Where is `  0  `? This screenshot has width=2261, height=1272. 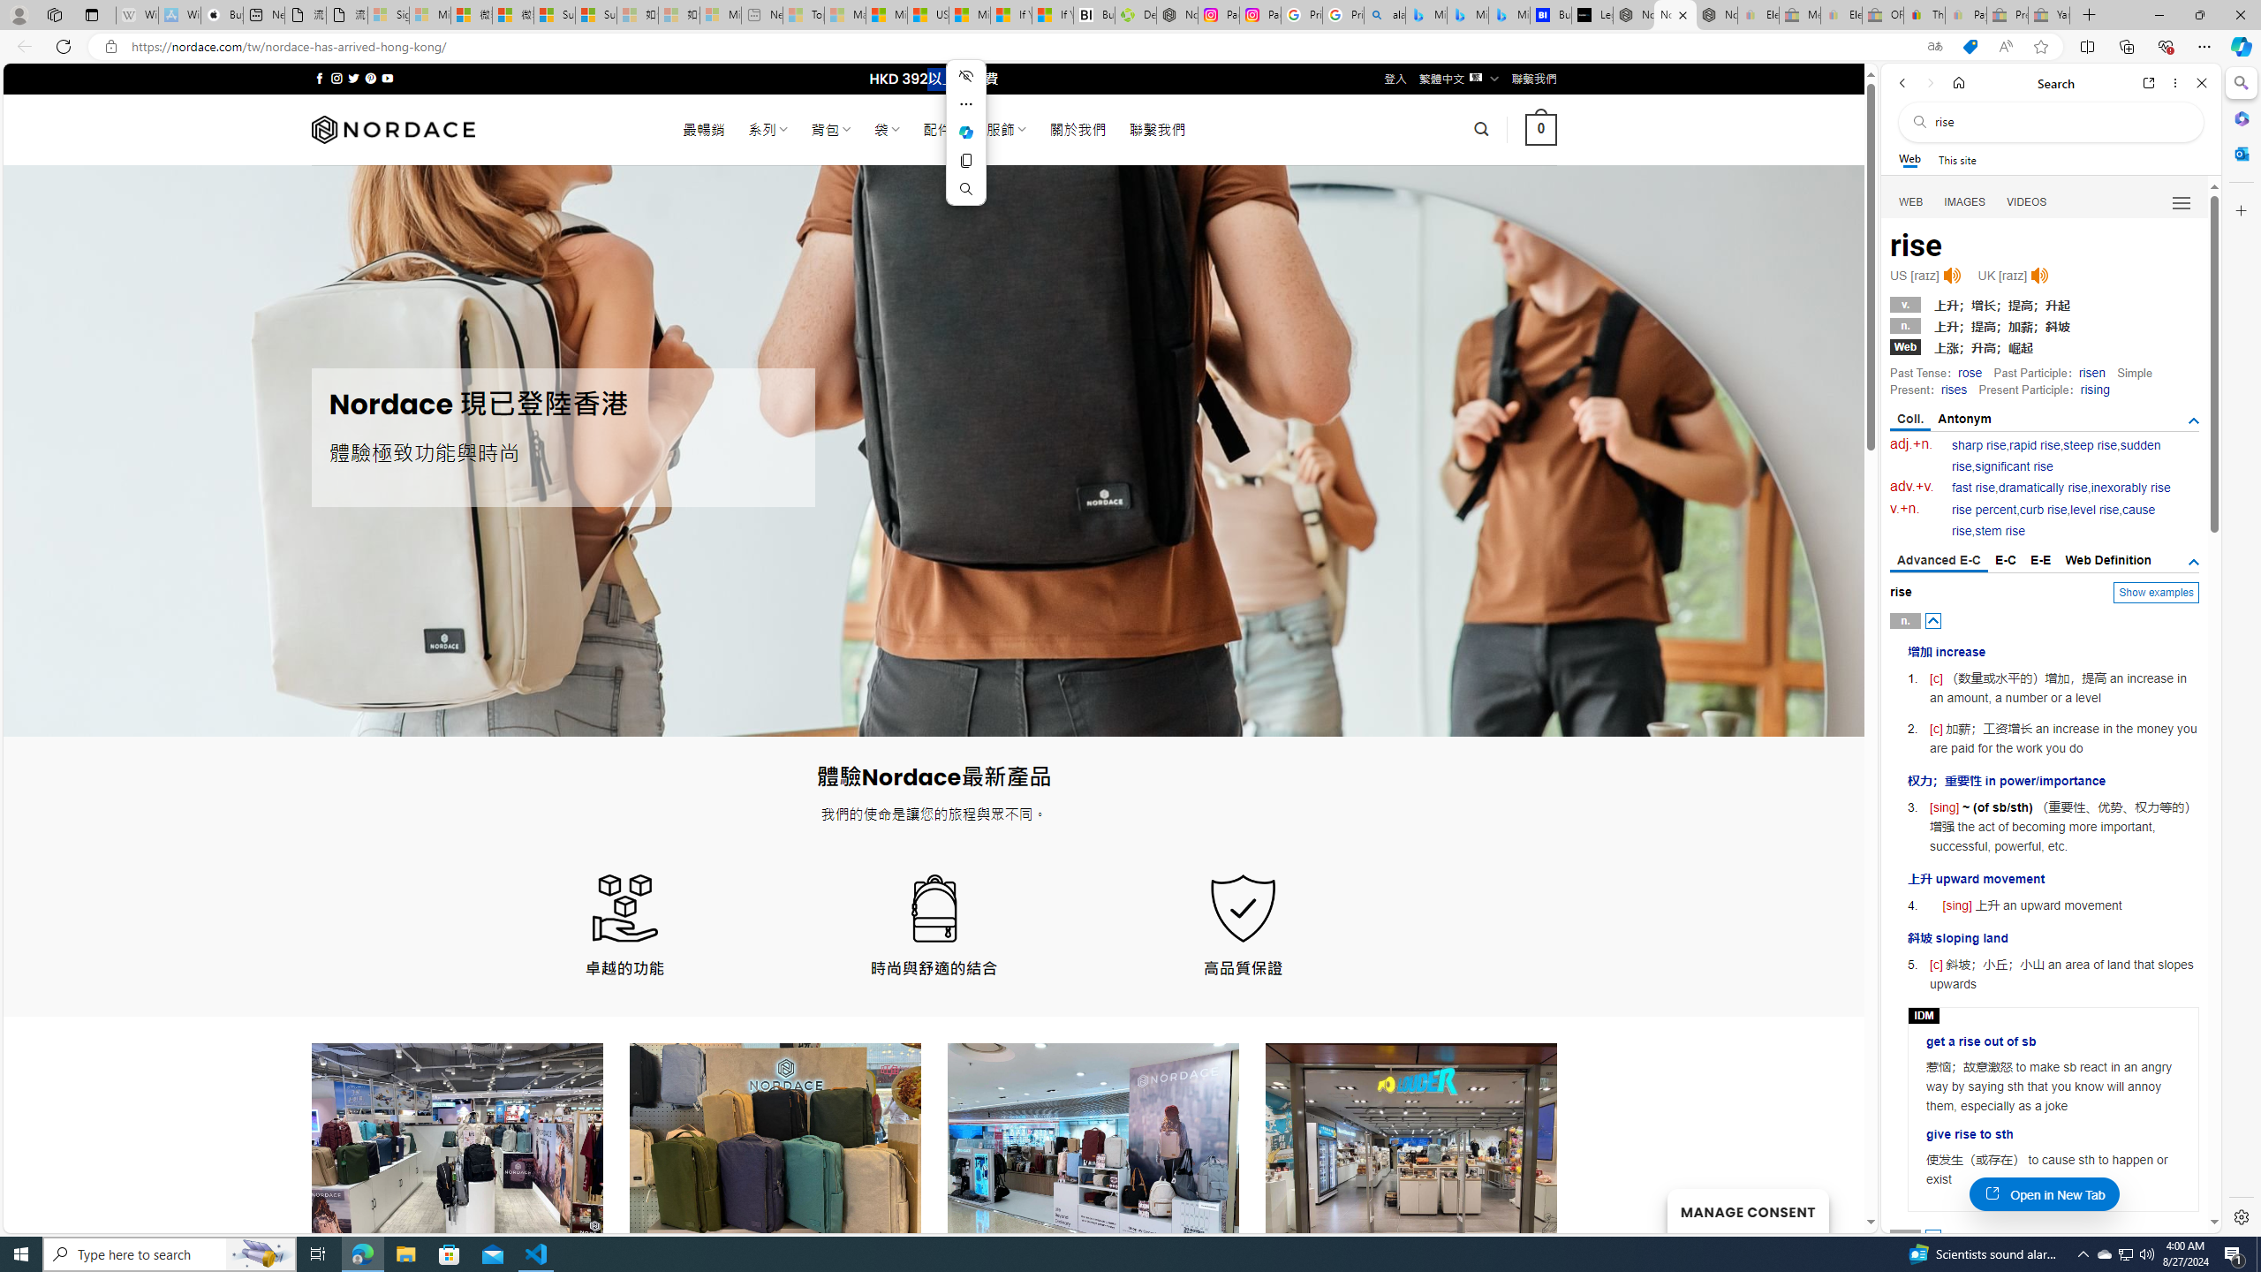
  0   is located at coordinates (1542, 129).